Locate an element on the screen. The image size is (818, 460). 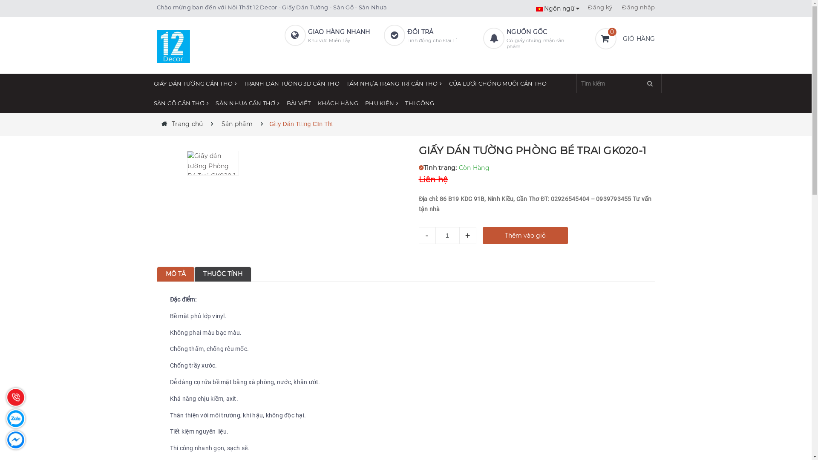
- is located at coordinates (427, 236).